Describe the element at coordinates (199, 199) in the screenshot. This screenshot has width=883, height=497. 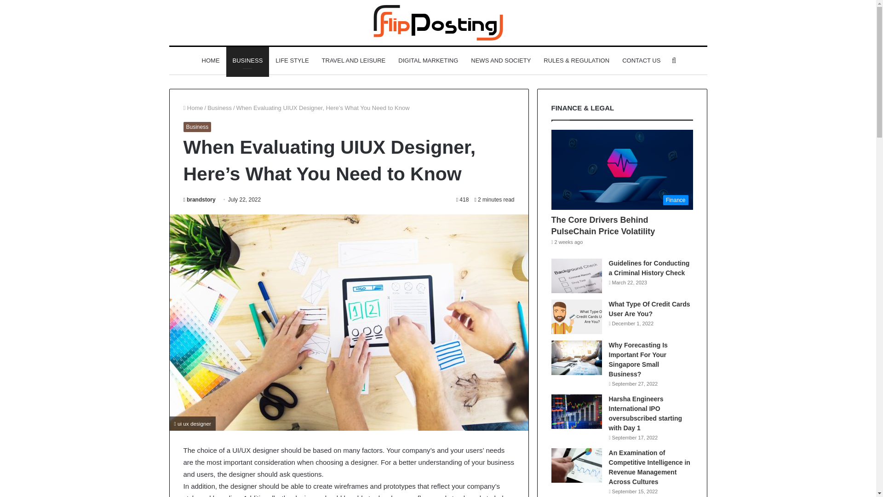
I see `brandstory` at that location.